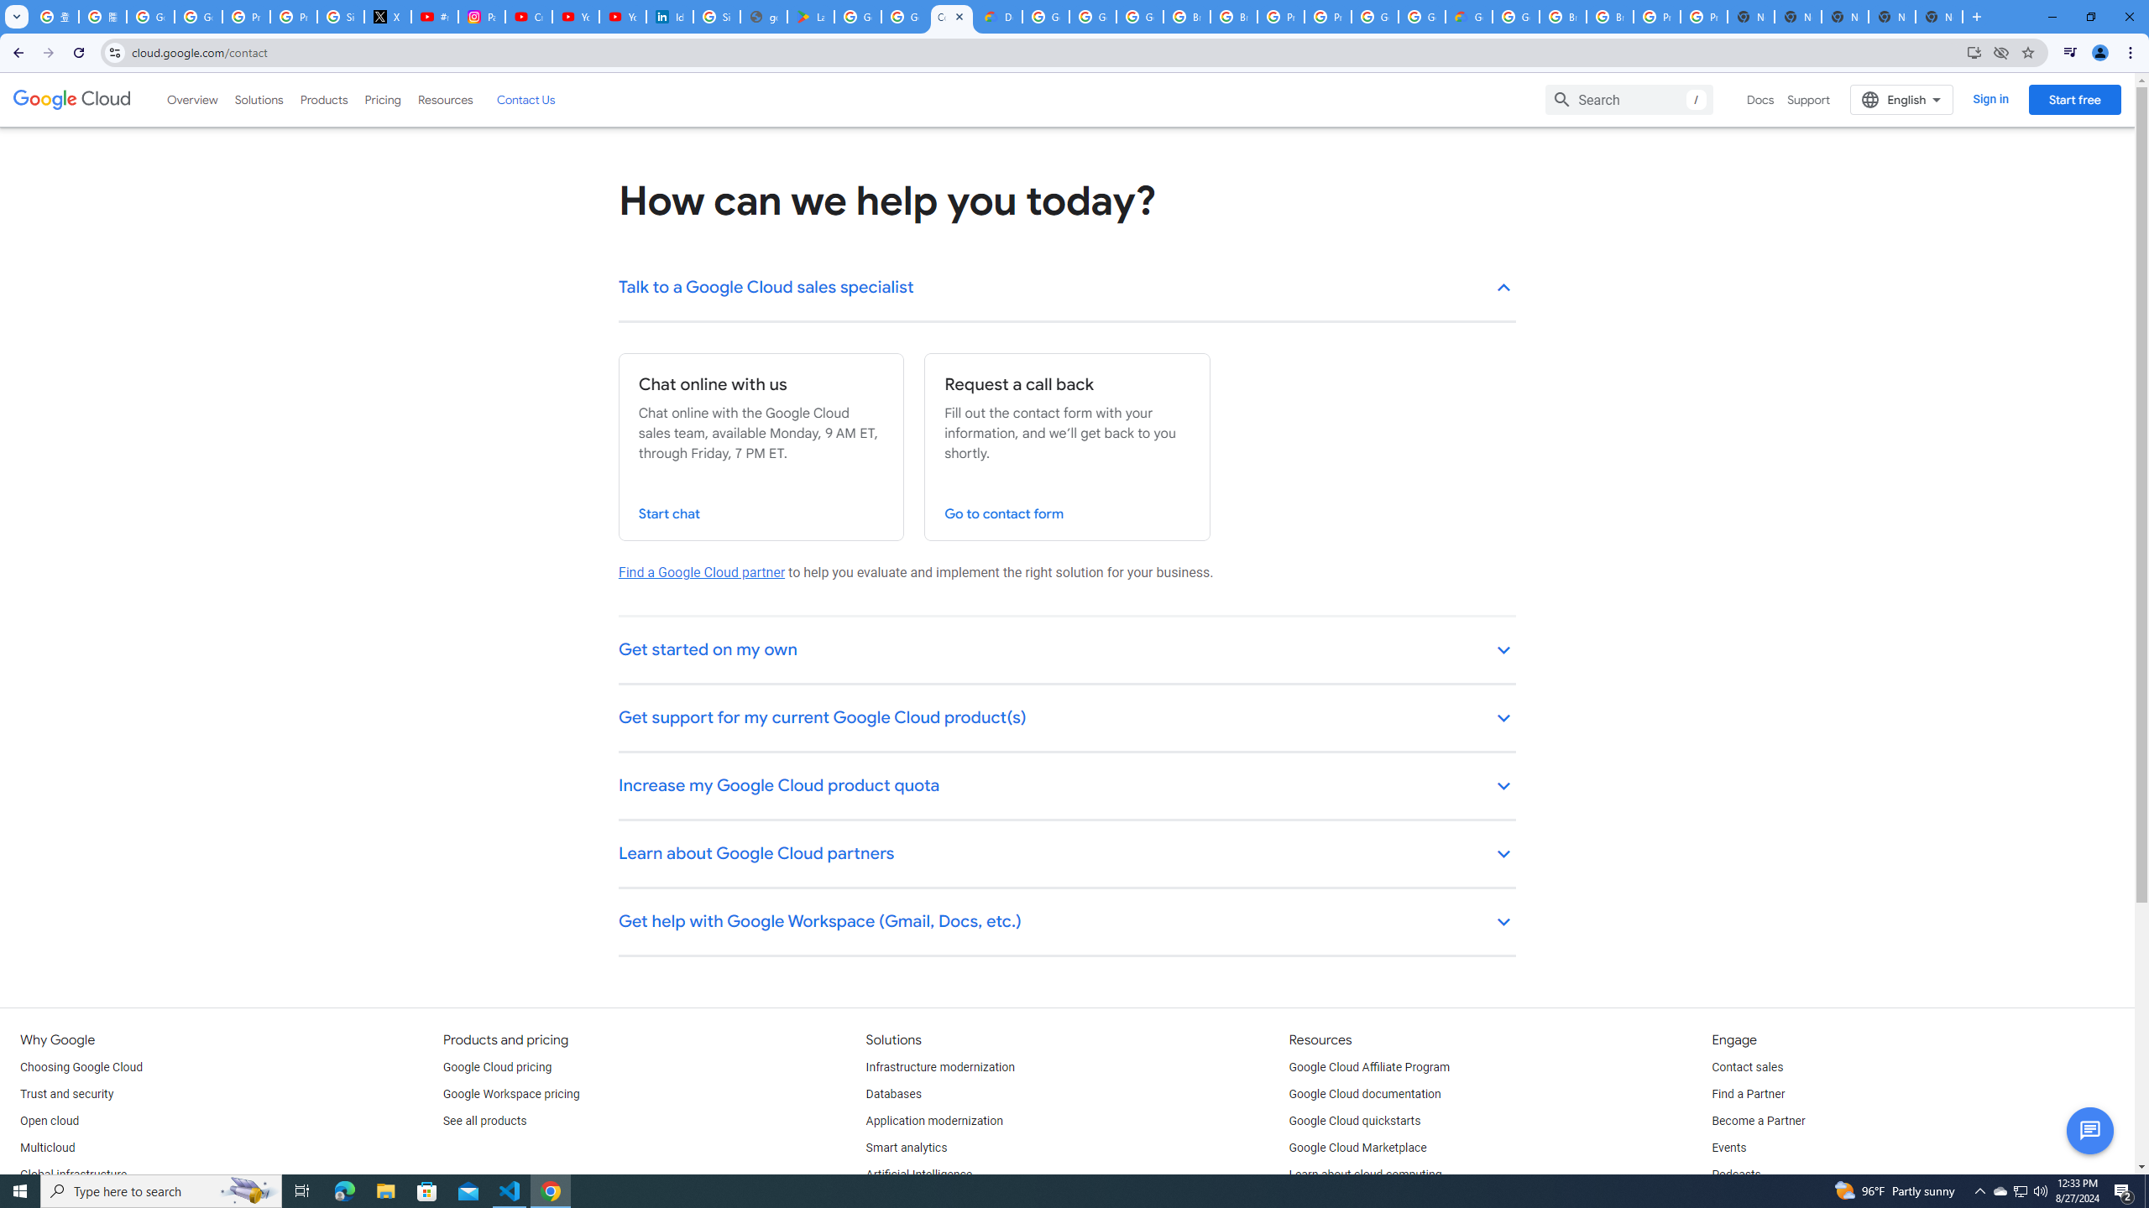  I want to click on Google Cloud documentation, so click(1365, 1094).